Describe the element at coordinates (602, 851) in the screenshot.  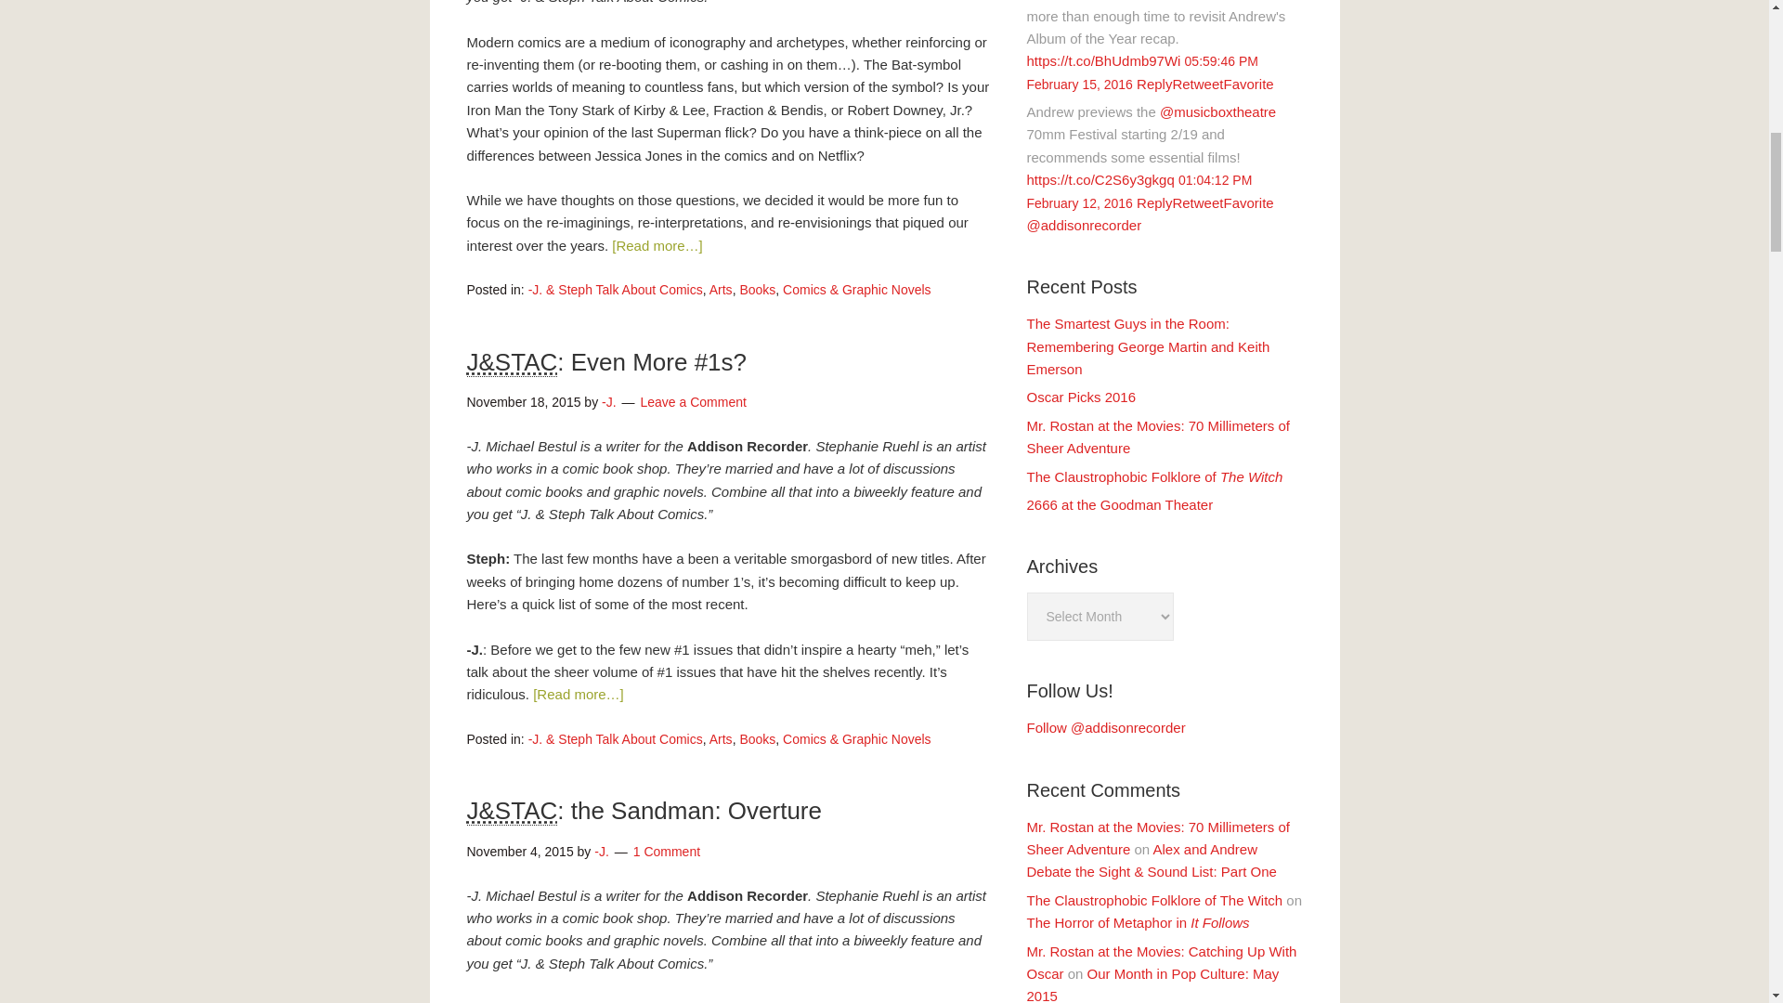
I see `Posts by -J.` at that location.